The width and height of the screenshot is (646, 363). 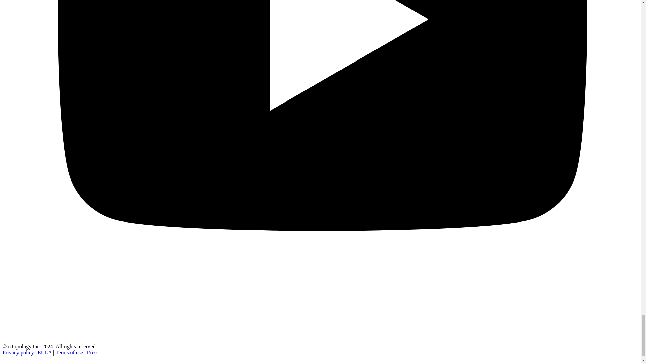 What do you see at coordinates (92, 352) in the screenshot?
I see `Press` at bounding box center [92, 352].